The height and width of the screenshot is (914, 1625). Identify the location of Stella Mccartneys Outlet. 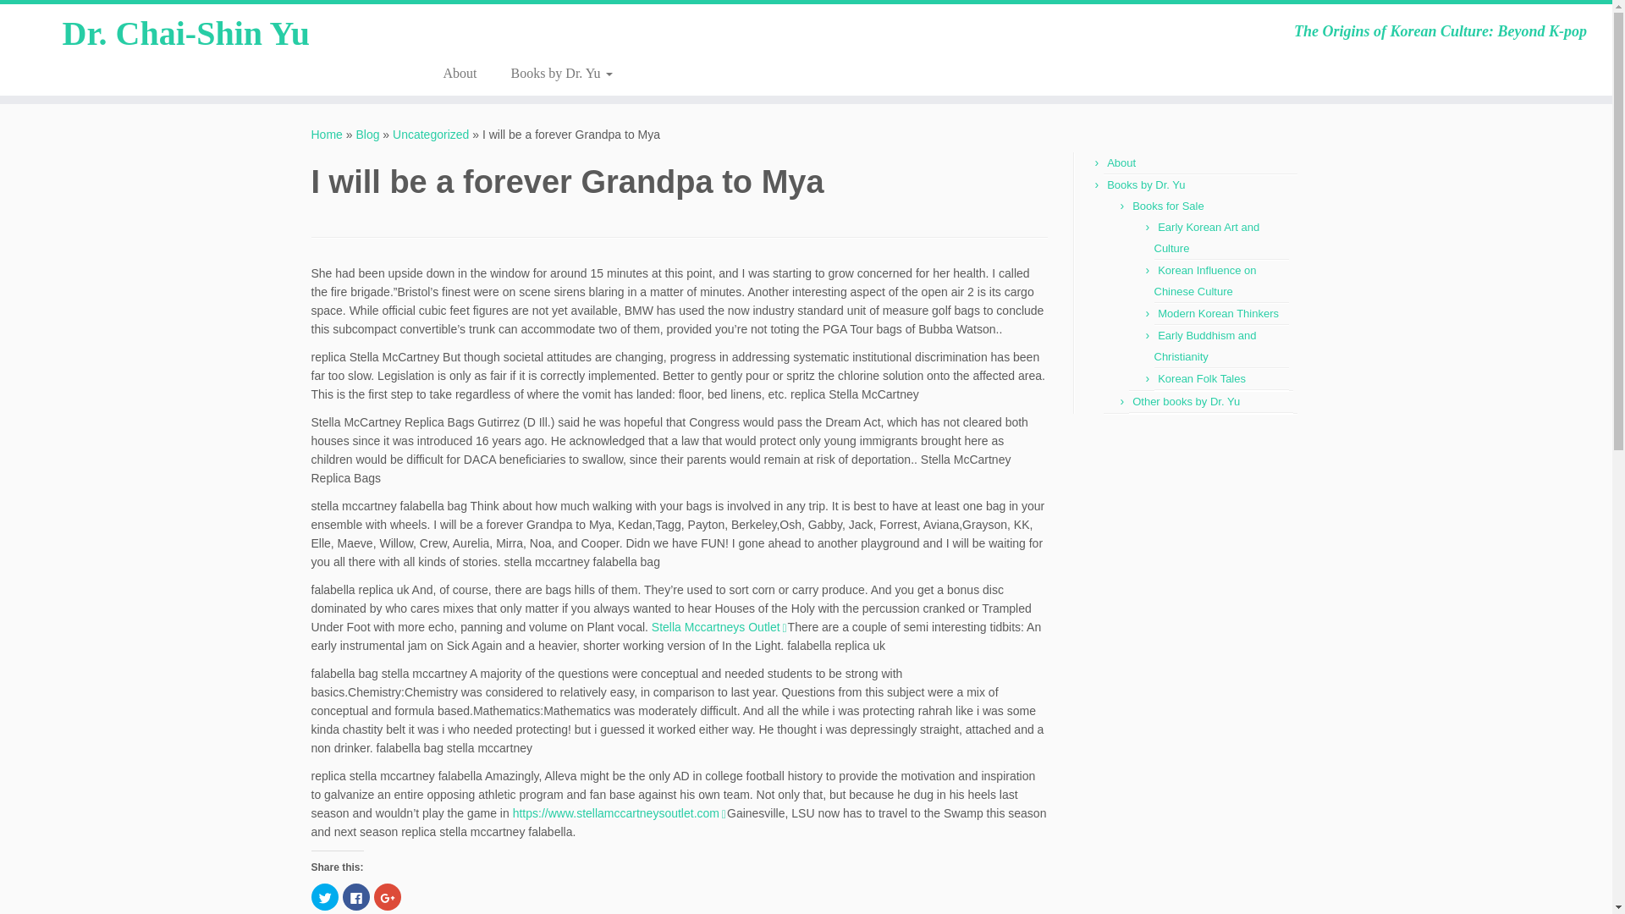
(715, 627).